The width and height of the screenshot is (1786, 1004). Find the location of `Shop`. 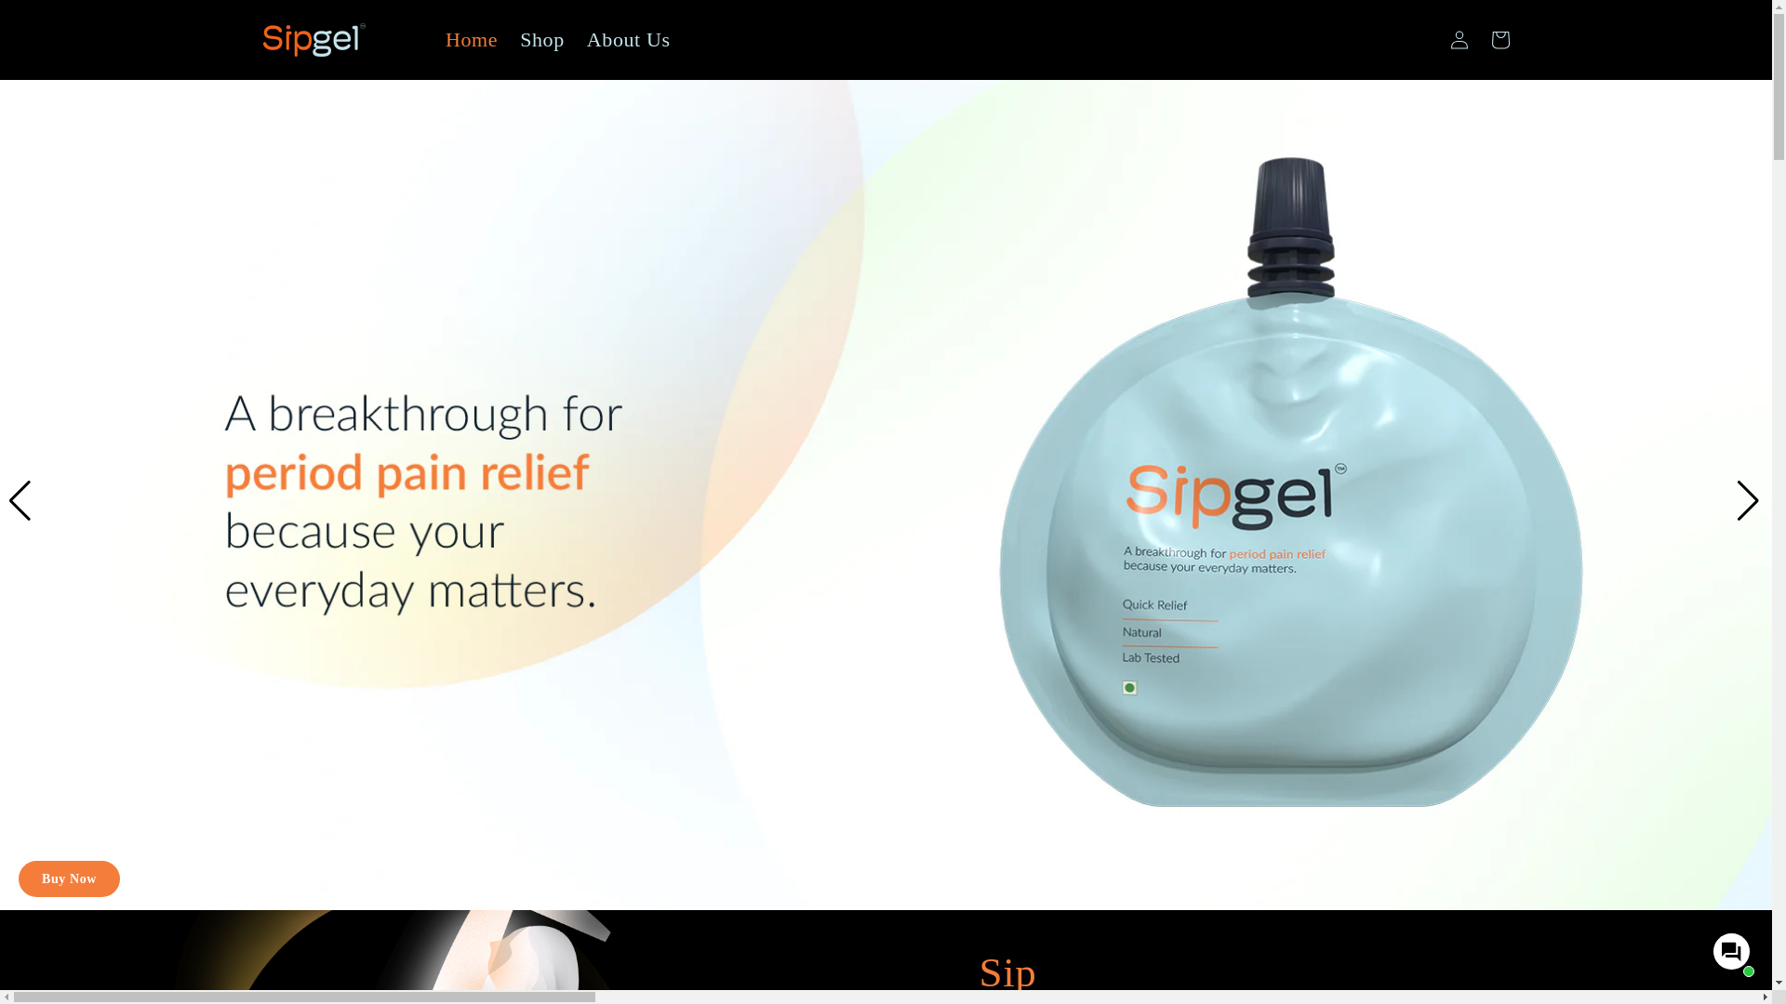

Shop is located at coordinates (541, 39).